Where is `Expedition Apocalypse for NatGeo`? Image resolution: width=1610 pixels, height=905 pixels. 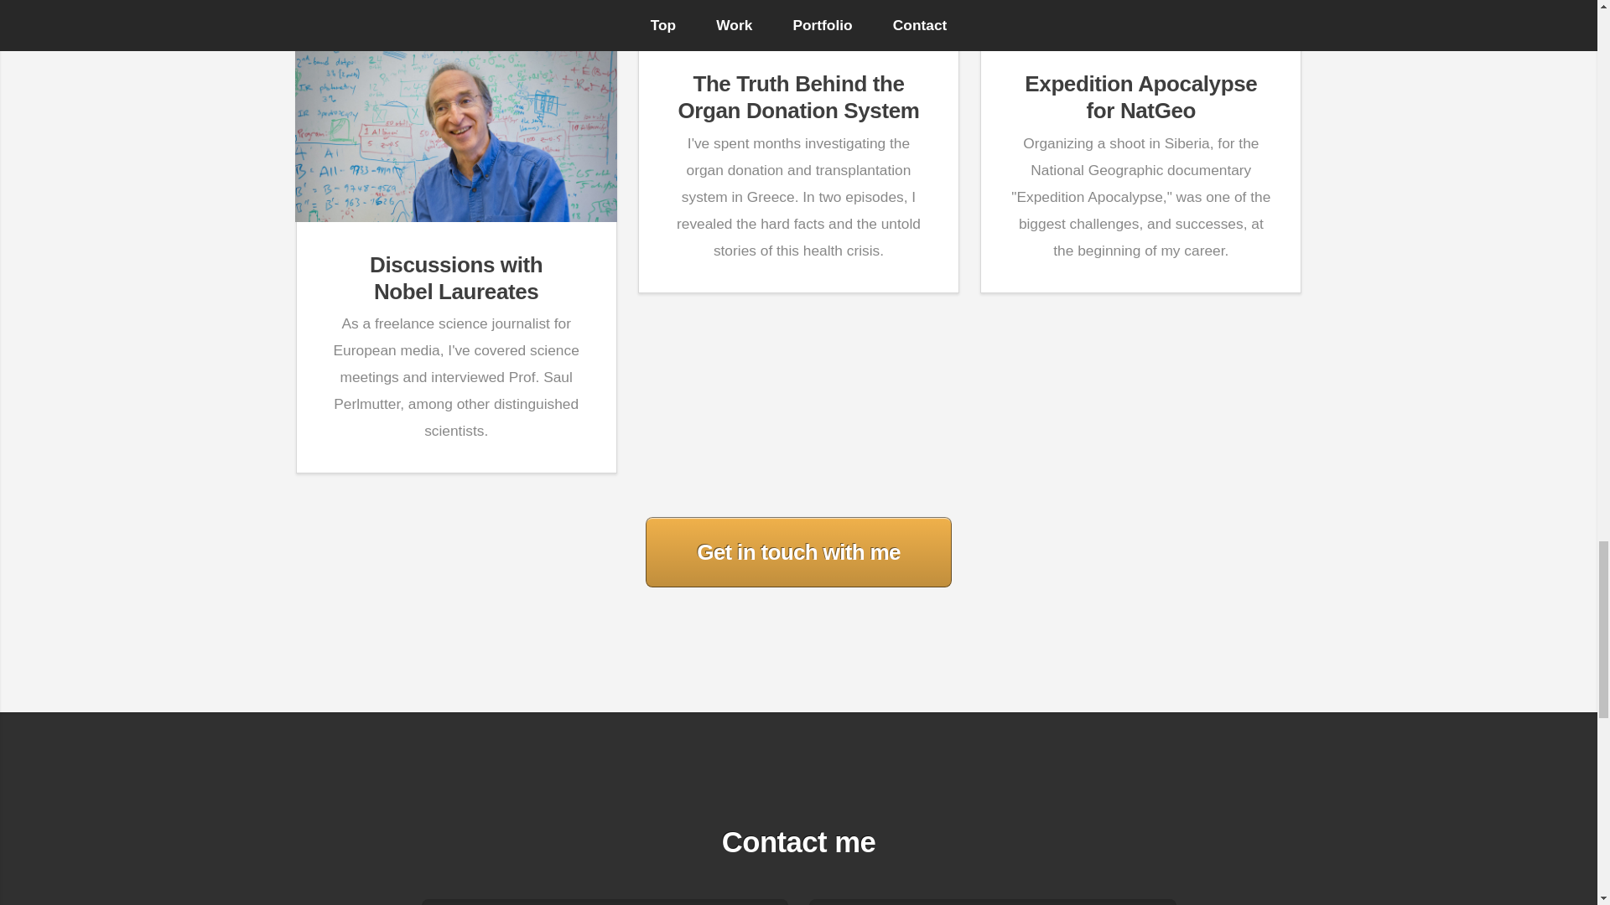 Expedition Apocalypse for NatGeo is located at coordinates (1140, 97).